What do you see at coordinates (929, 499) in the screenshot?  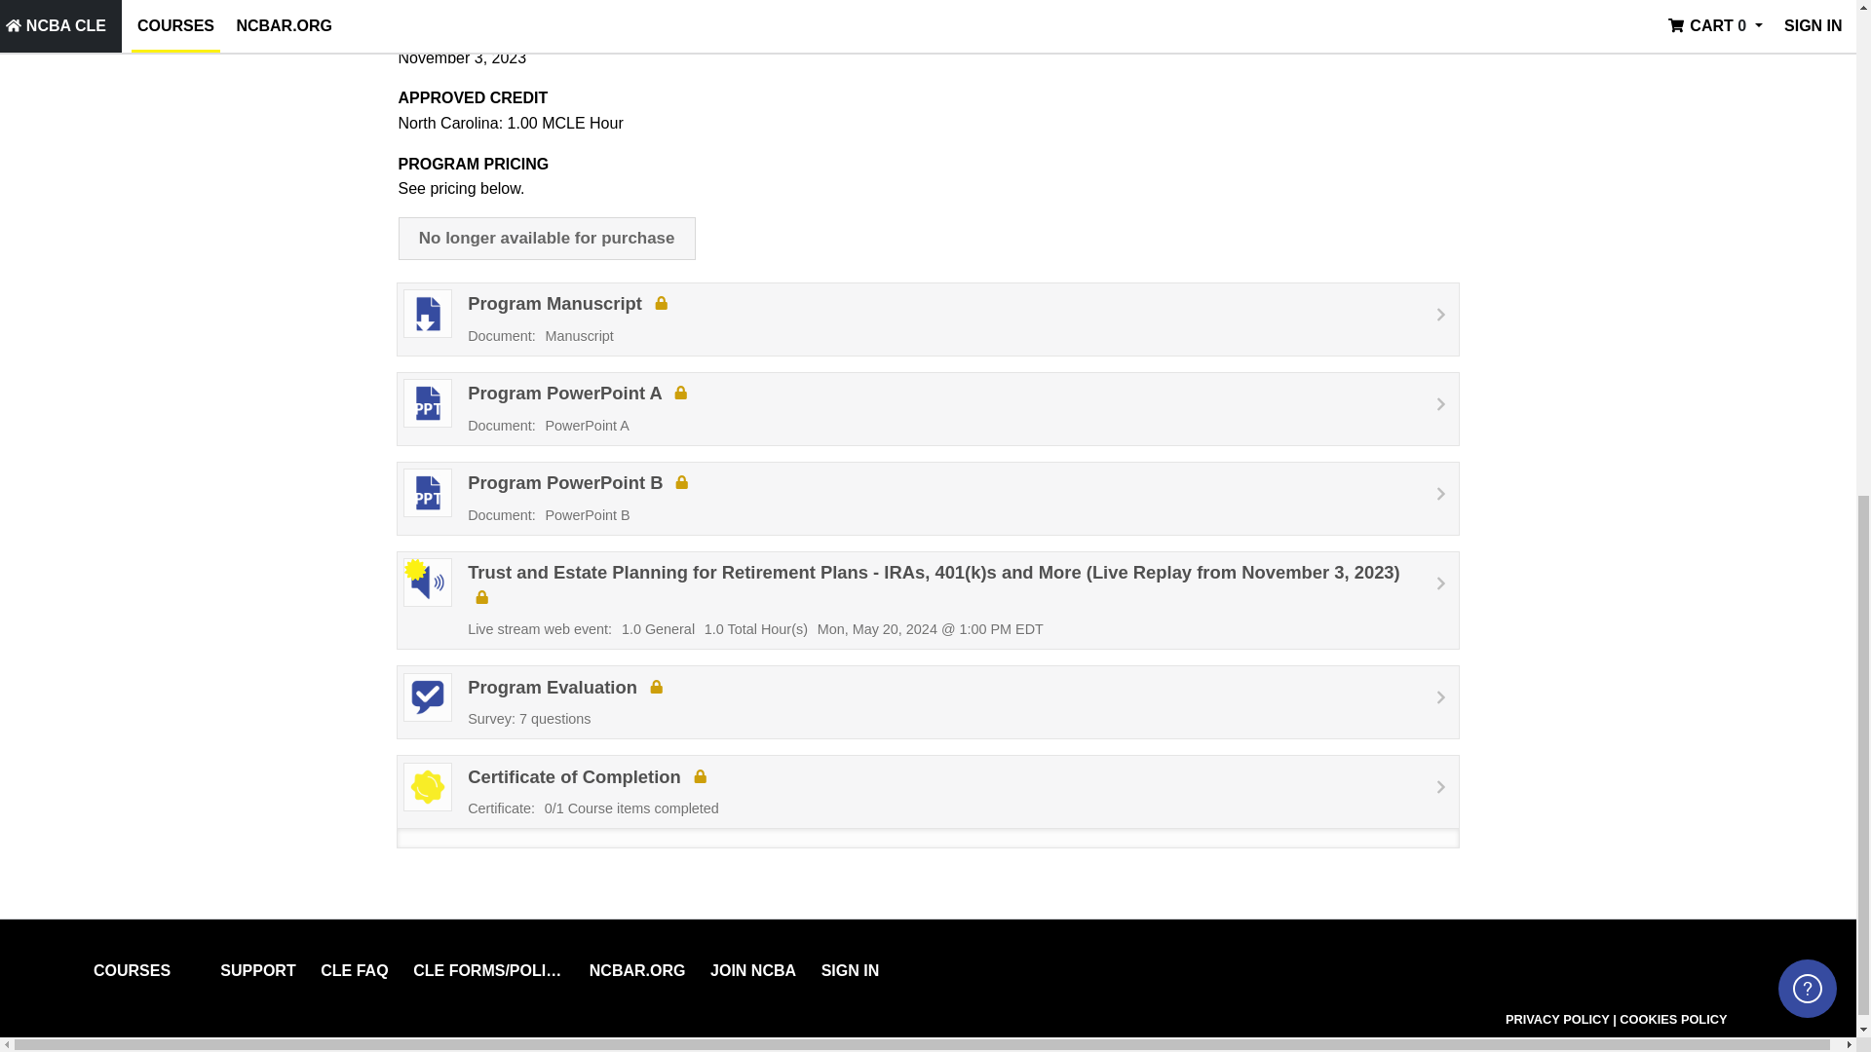 I see `Program PowerPoint A` at bounding box center [929, 499].